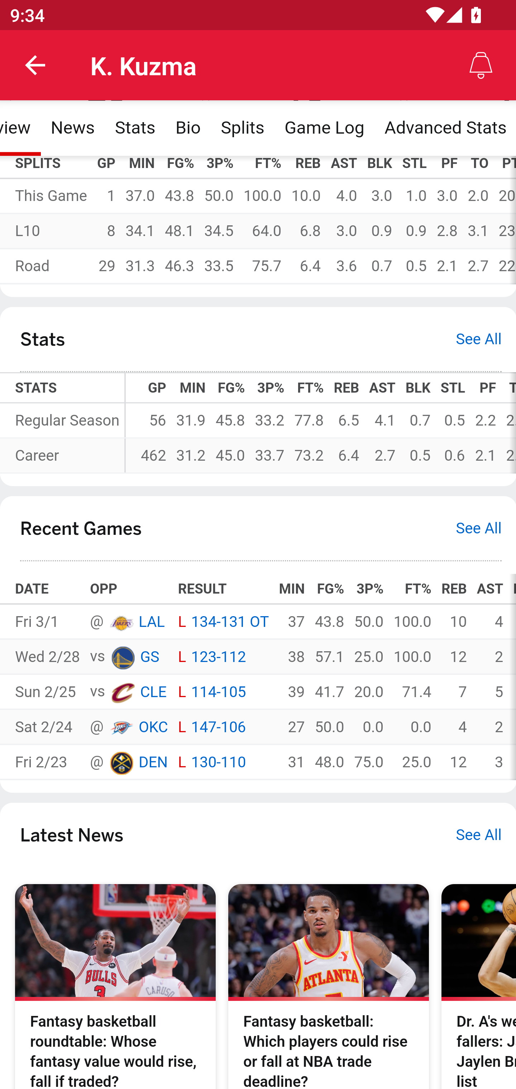 This screenshot has height=1089, width=516. What do you see at coordinates (153, 728) in the screenshot?
I see `OKC` at bounding box center [153, 728].